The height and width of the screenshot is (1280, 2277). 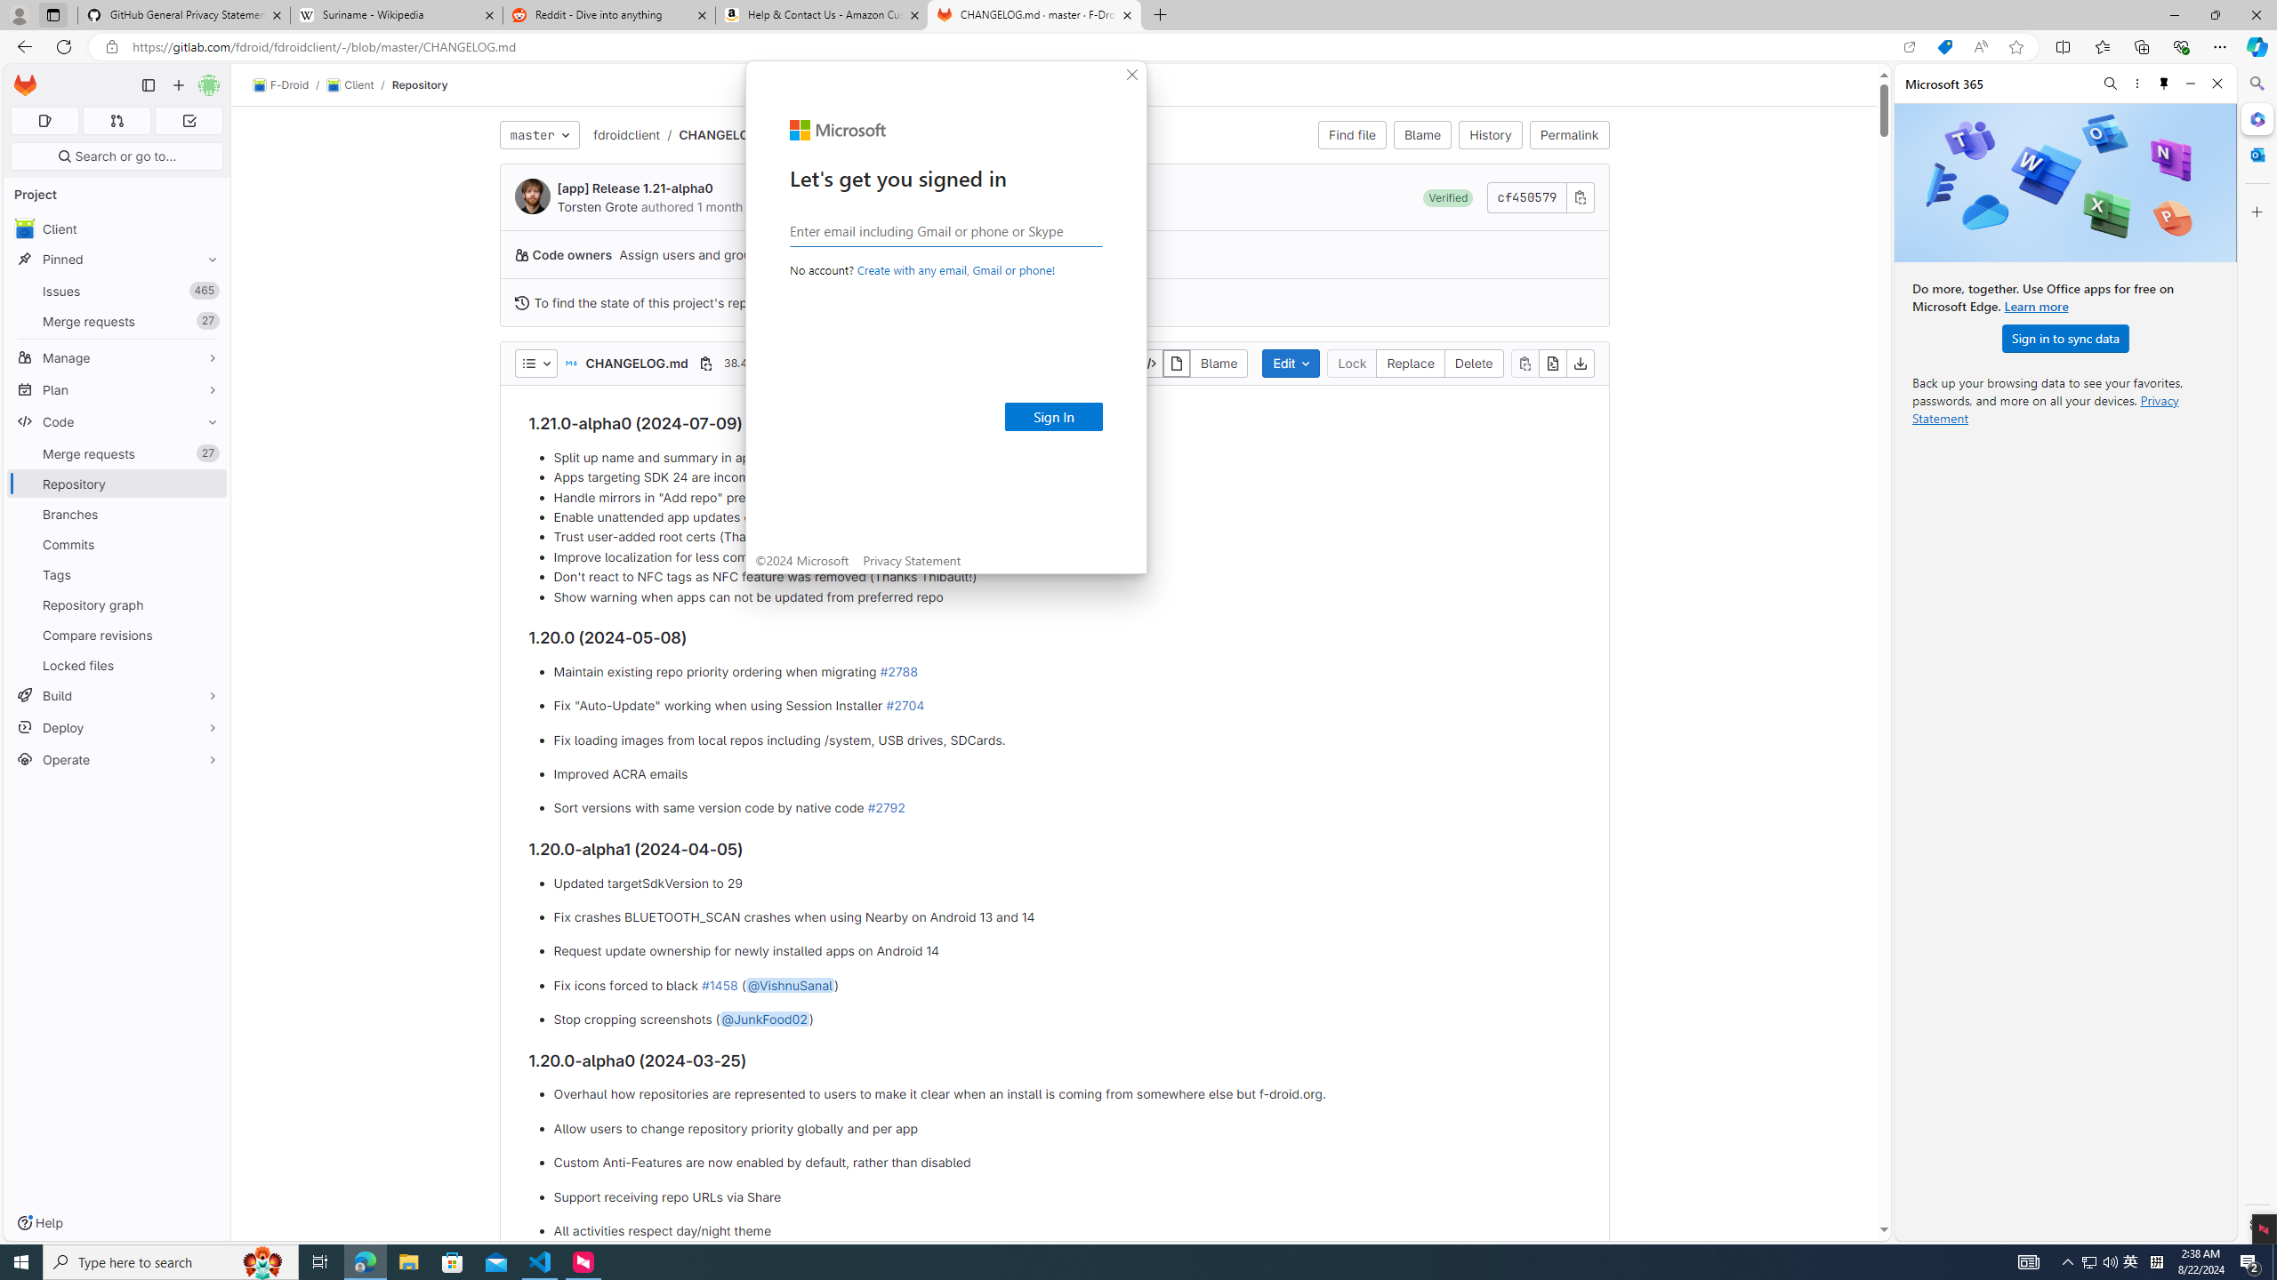 What do you see at coordinates (39, 1223) in the screenshot?
I see `Help` at bounding box center [39, 1223].